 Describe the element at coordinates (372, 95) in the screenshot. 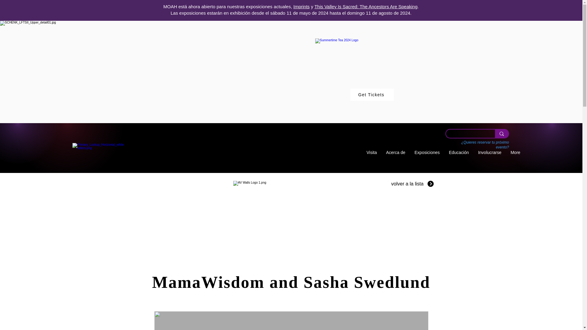

I see `Get Tickets` at that location.